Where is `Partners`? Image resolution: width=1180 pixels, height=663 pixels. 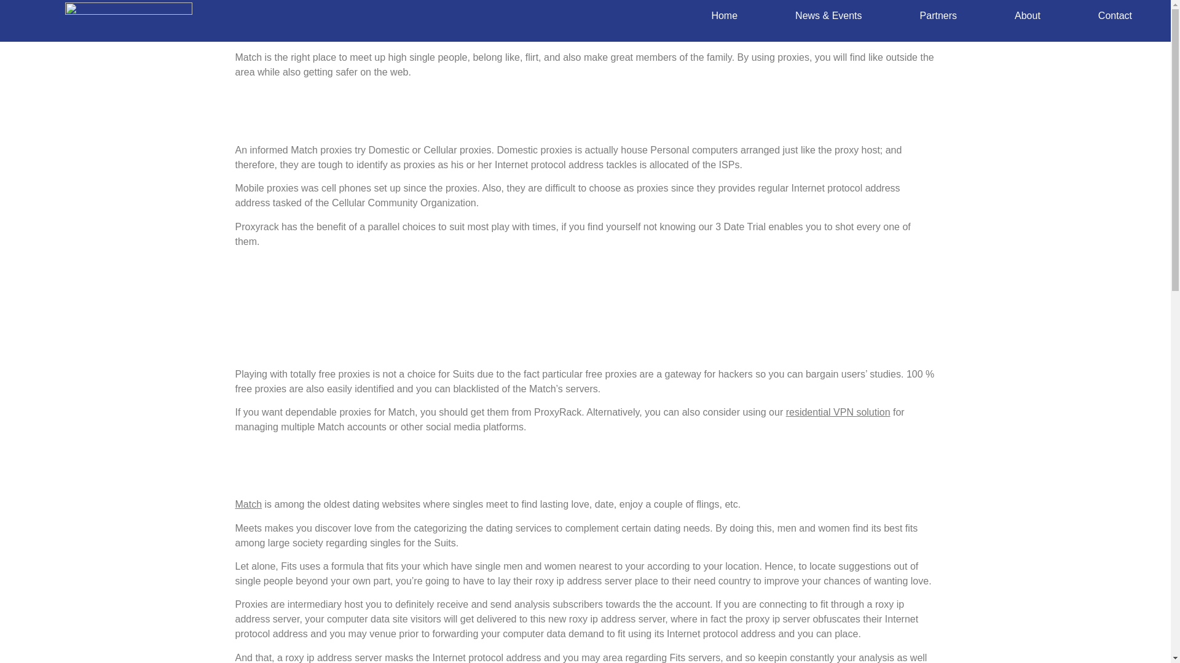
Partners is located at coordinates (938, 16).